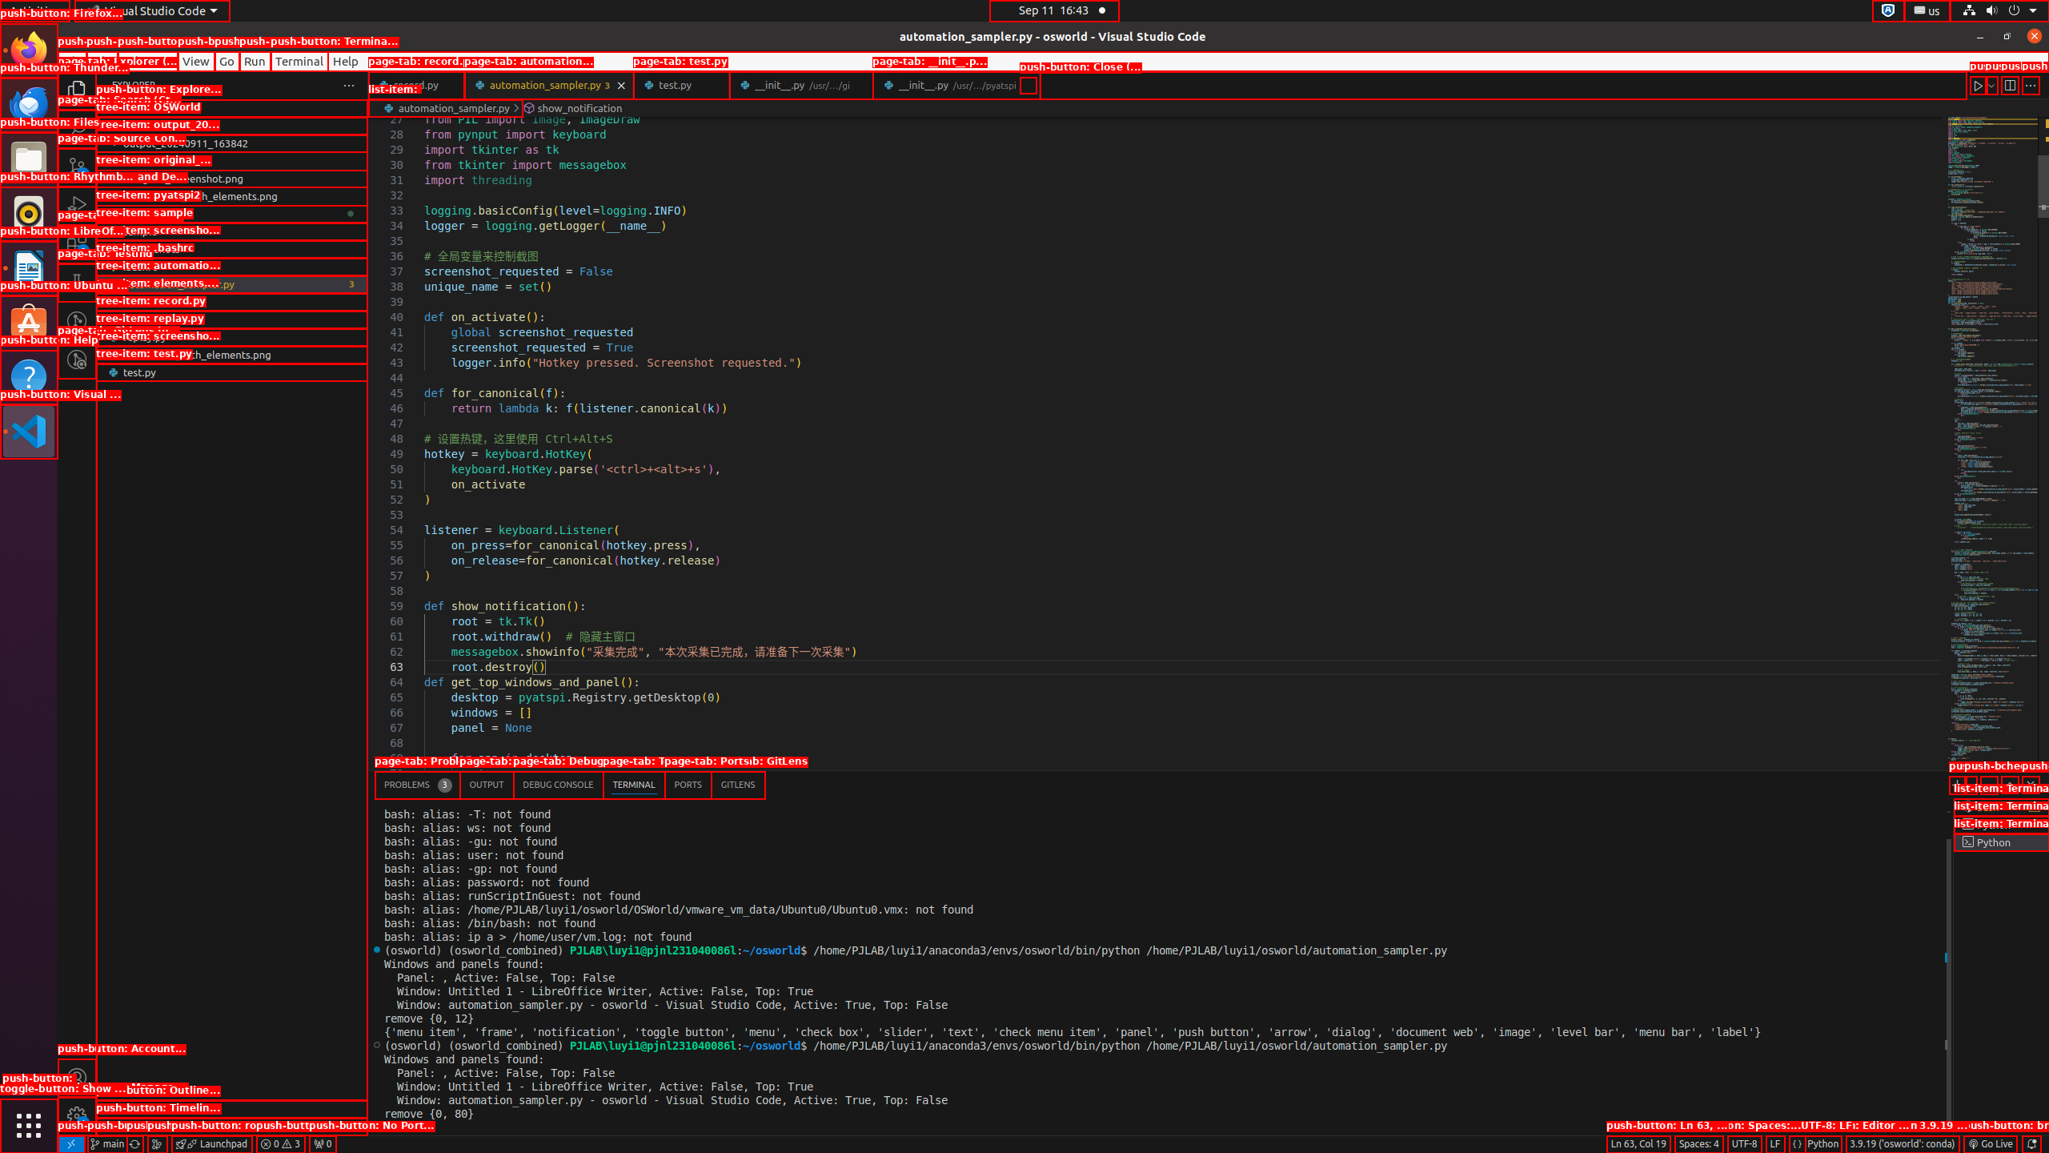 This screenshot has height=1153, width=2049. Describe the element at coordinates (1989, 785) in the screenshot. I see `Views and More Actions...` at that location.